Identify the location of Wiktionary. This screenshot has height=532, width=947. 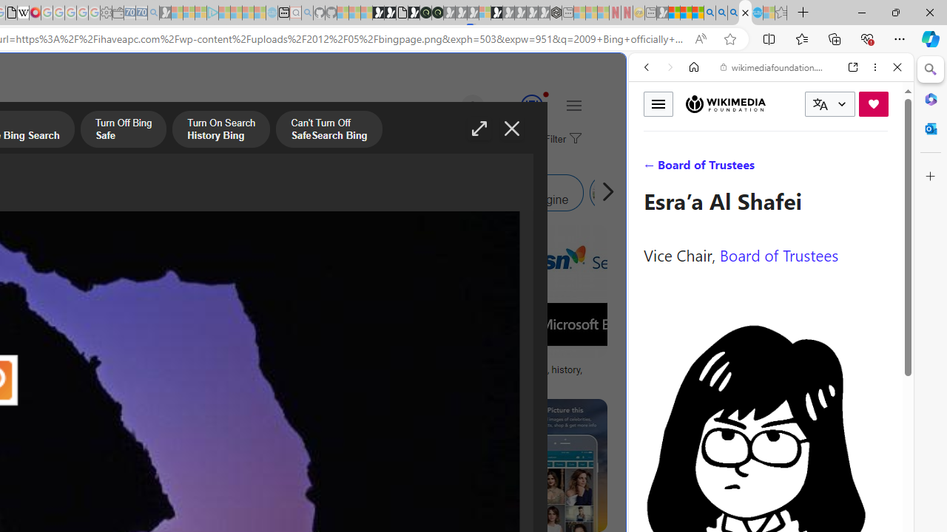
(765, 494).